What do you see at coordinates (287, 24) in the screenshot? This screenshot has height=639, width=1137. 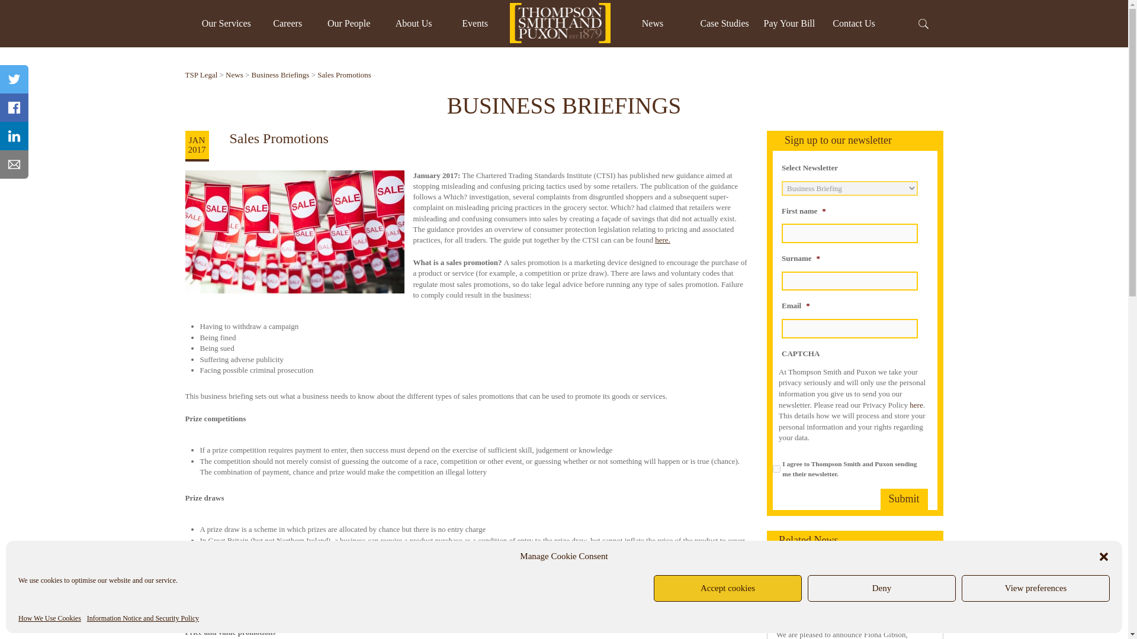 I see `Careers` at bounding box center [287, 24].